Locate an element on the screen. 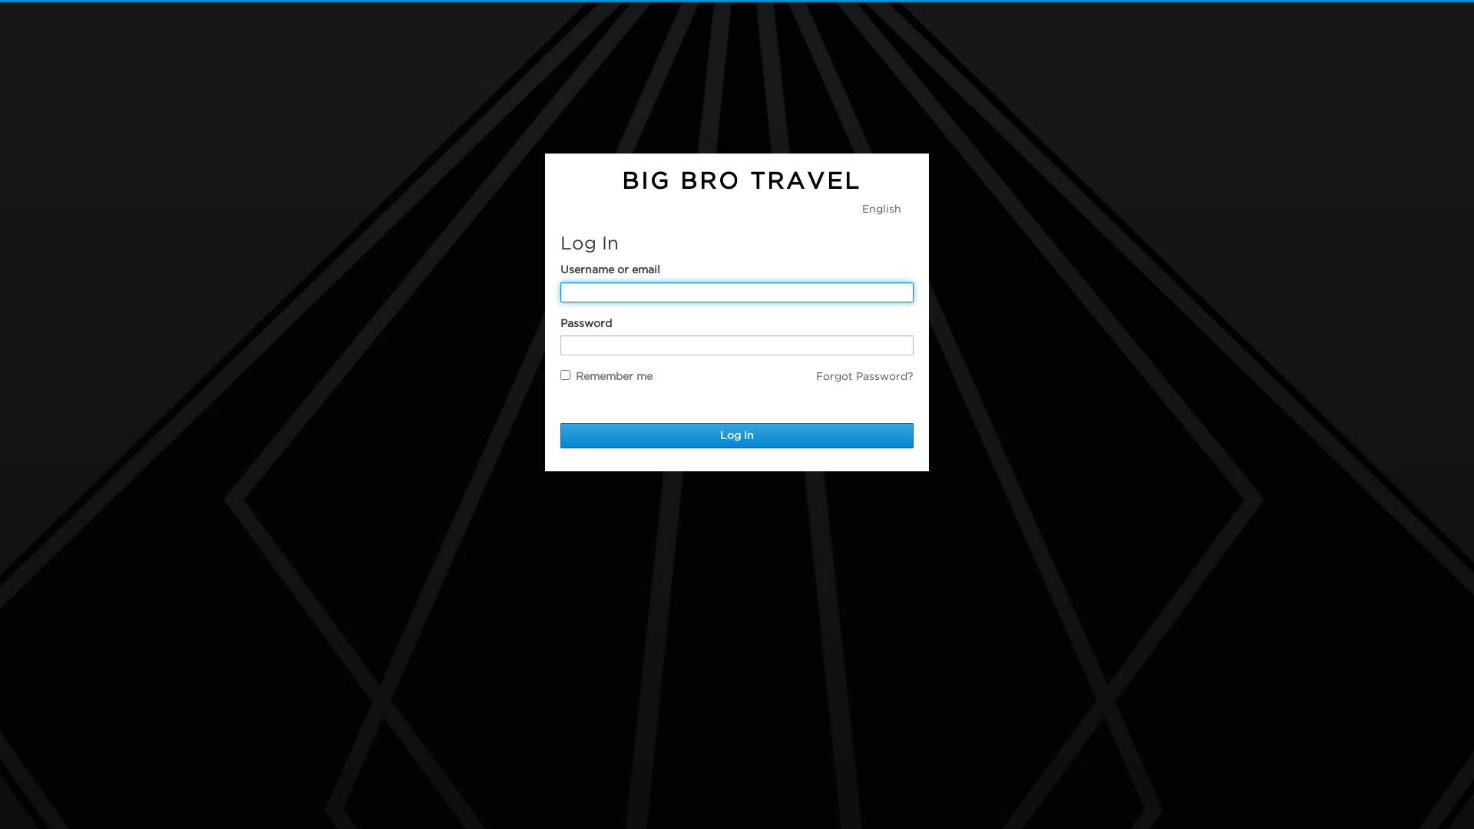 The height and width of the screenshot is (829, 1474). Log In is located at coordinates (737, 436).